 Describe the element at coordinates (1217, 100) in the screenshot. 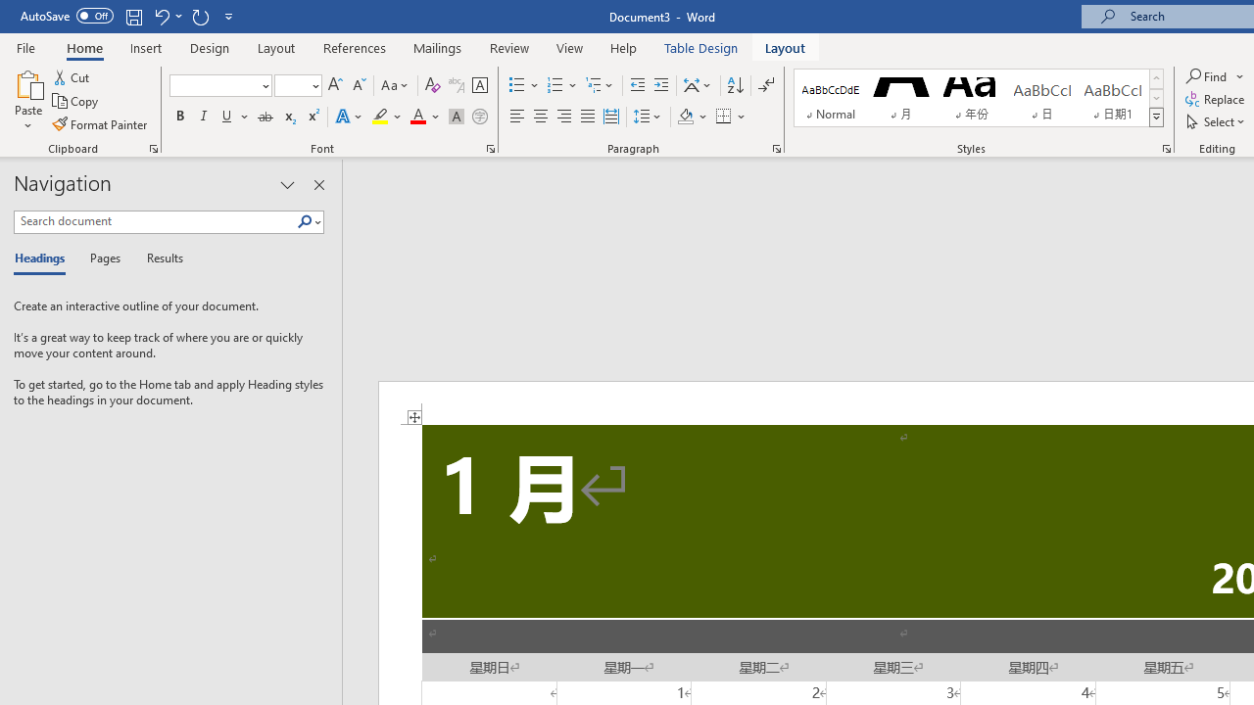

I see `Replace...` at that location.